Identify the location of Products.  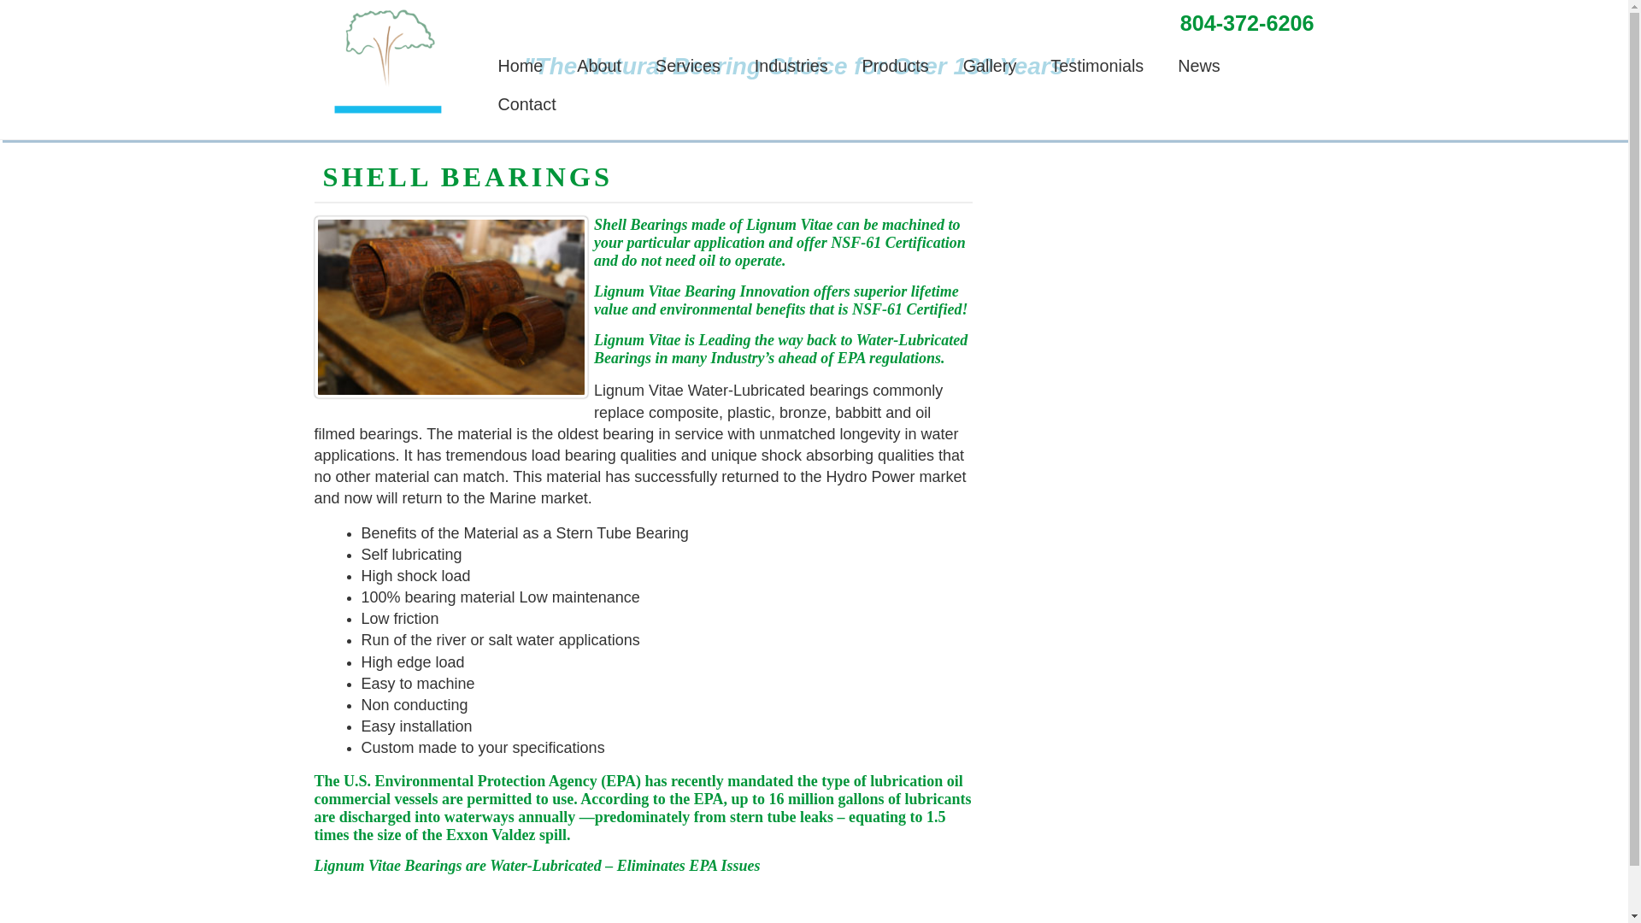
(896, 67).